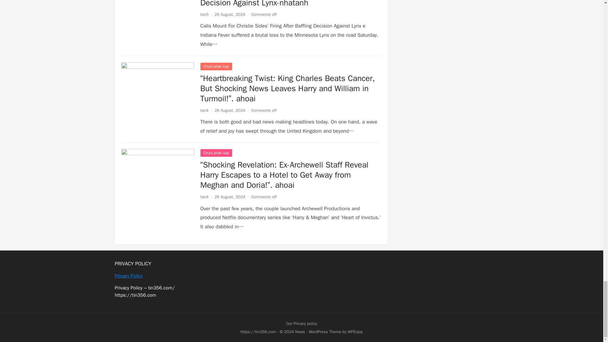  I want to click on Posts by tan4, so click(204, 197).